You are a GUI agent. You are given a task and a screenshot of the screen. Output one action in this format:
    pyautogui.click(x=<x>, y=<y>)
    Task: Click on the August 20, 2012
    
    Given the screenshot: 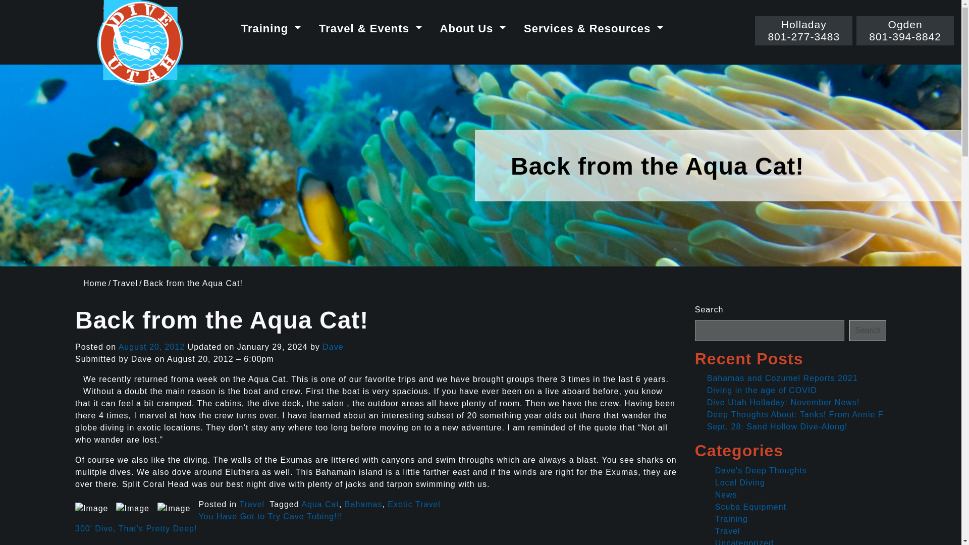 What is the action you would take?
    pyautogui.click(x=151, y=347)
    